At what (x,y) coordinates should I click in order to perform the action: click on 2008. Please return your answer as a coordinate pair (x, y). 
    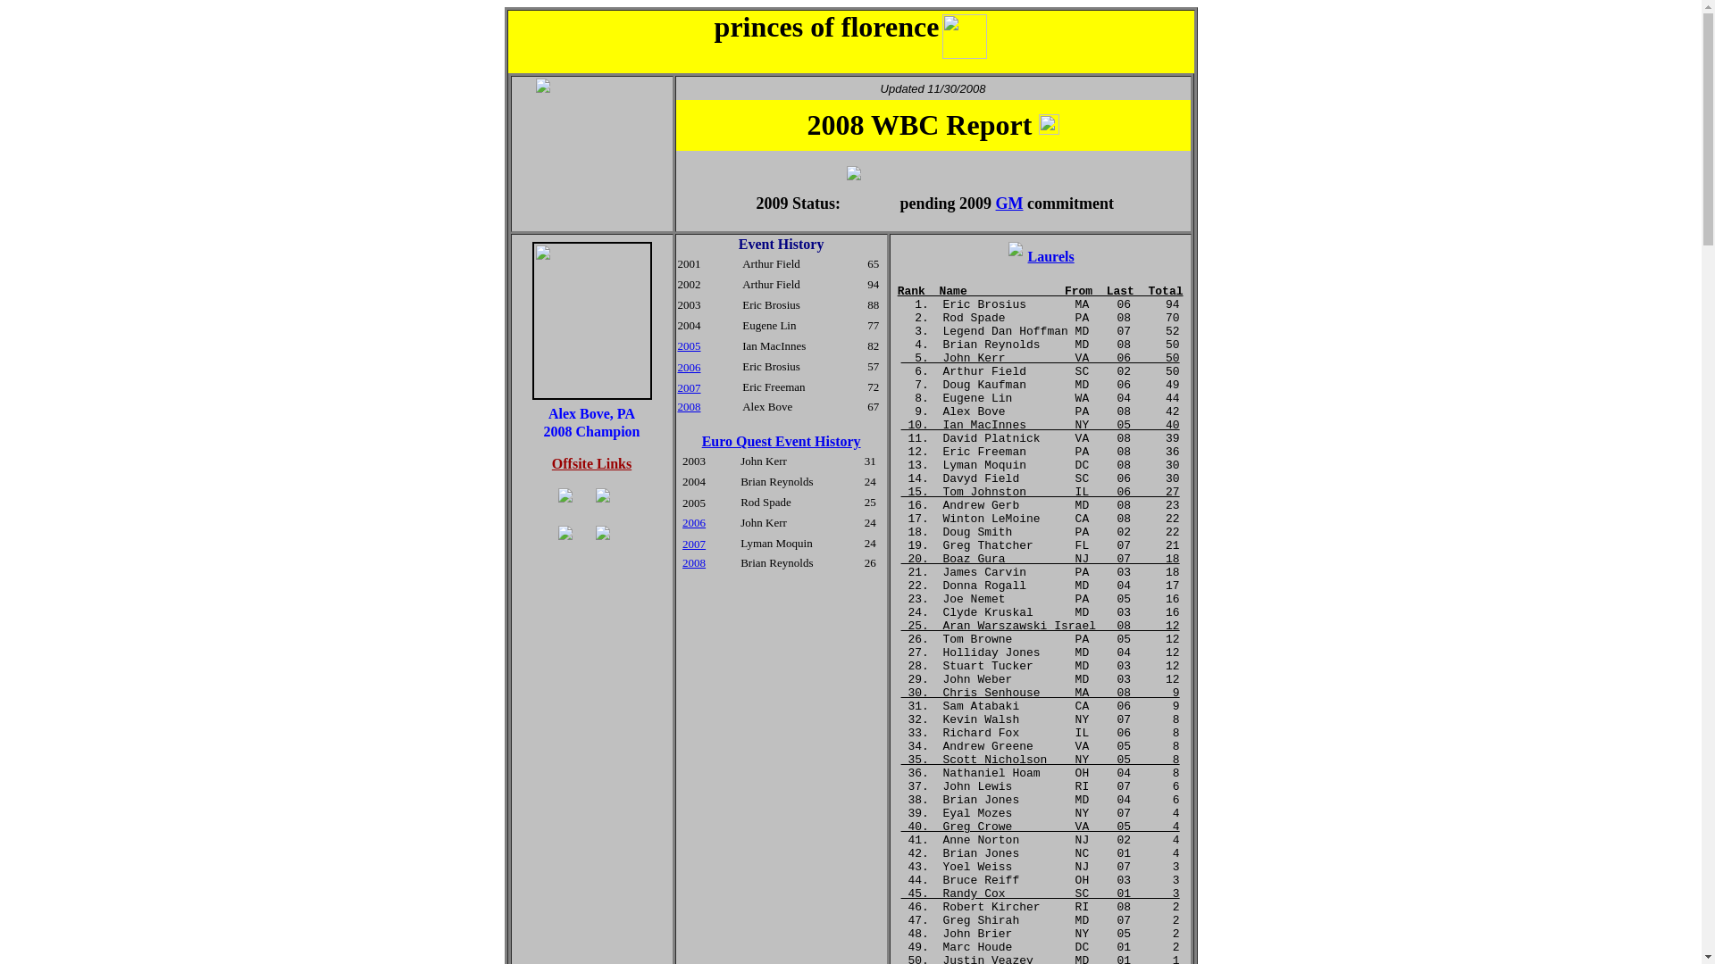
    Looking at the image, I should click on (688, 407).